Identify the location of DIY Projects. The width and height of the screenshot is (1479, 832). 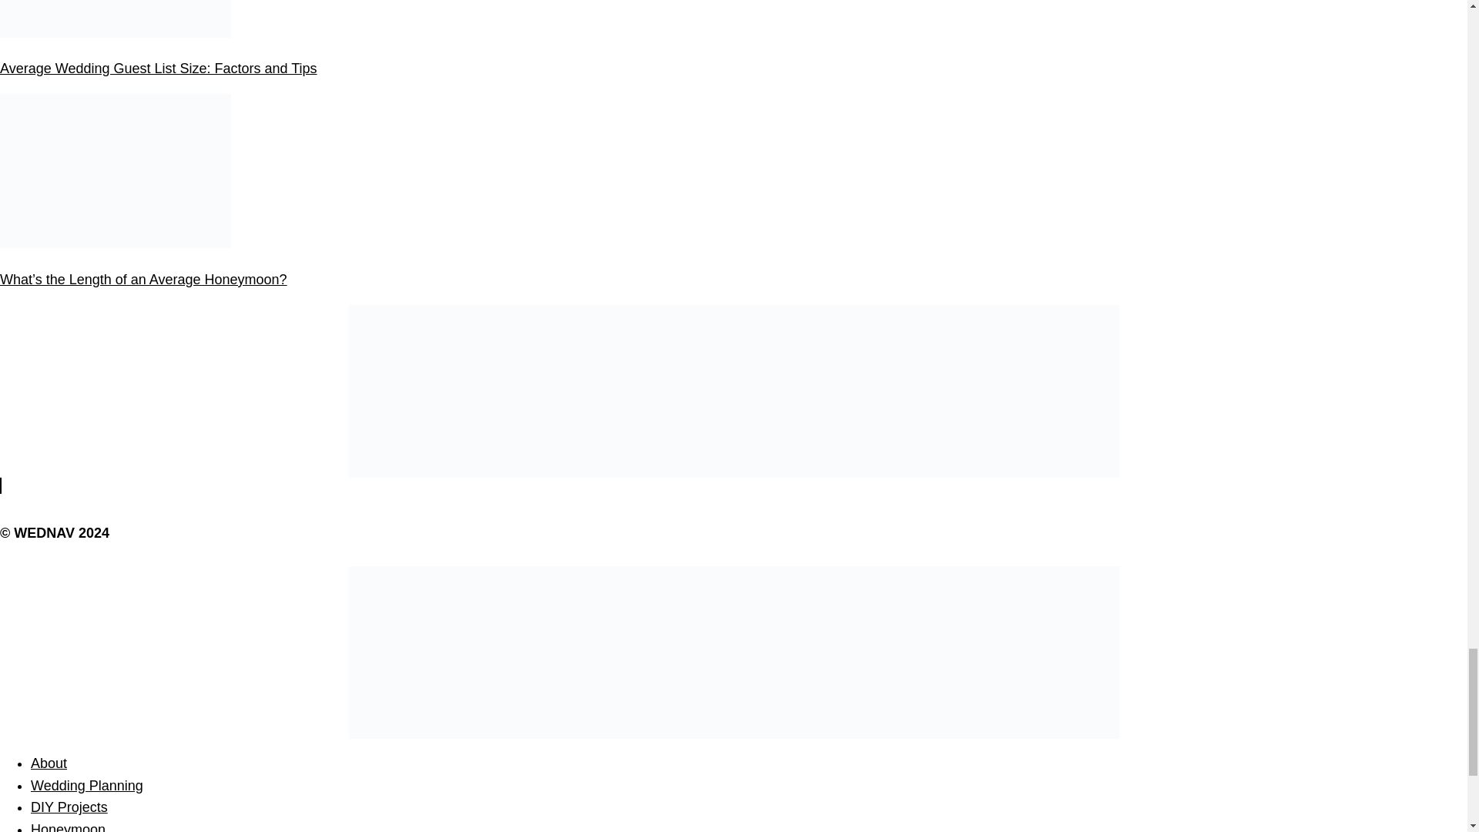
(69, 807).